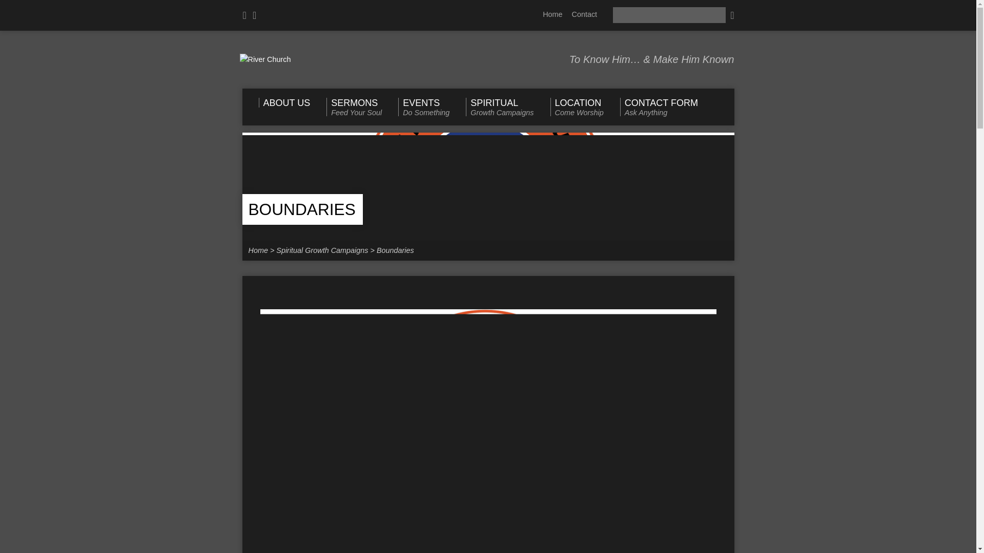 This screenshot has height=553, width=984. Describe the element at coordinates (584, 14) in the screenshot. I see `Spiritual Growth Campaigns` at that location.